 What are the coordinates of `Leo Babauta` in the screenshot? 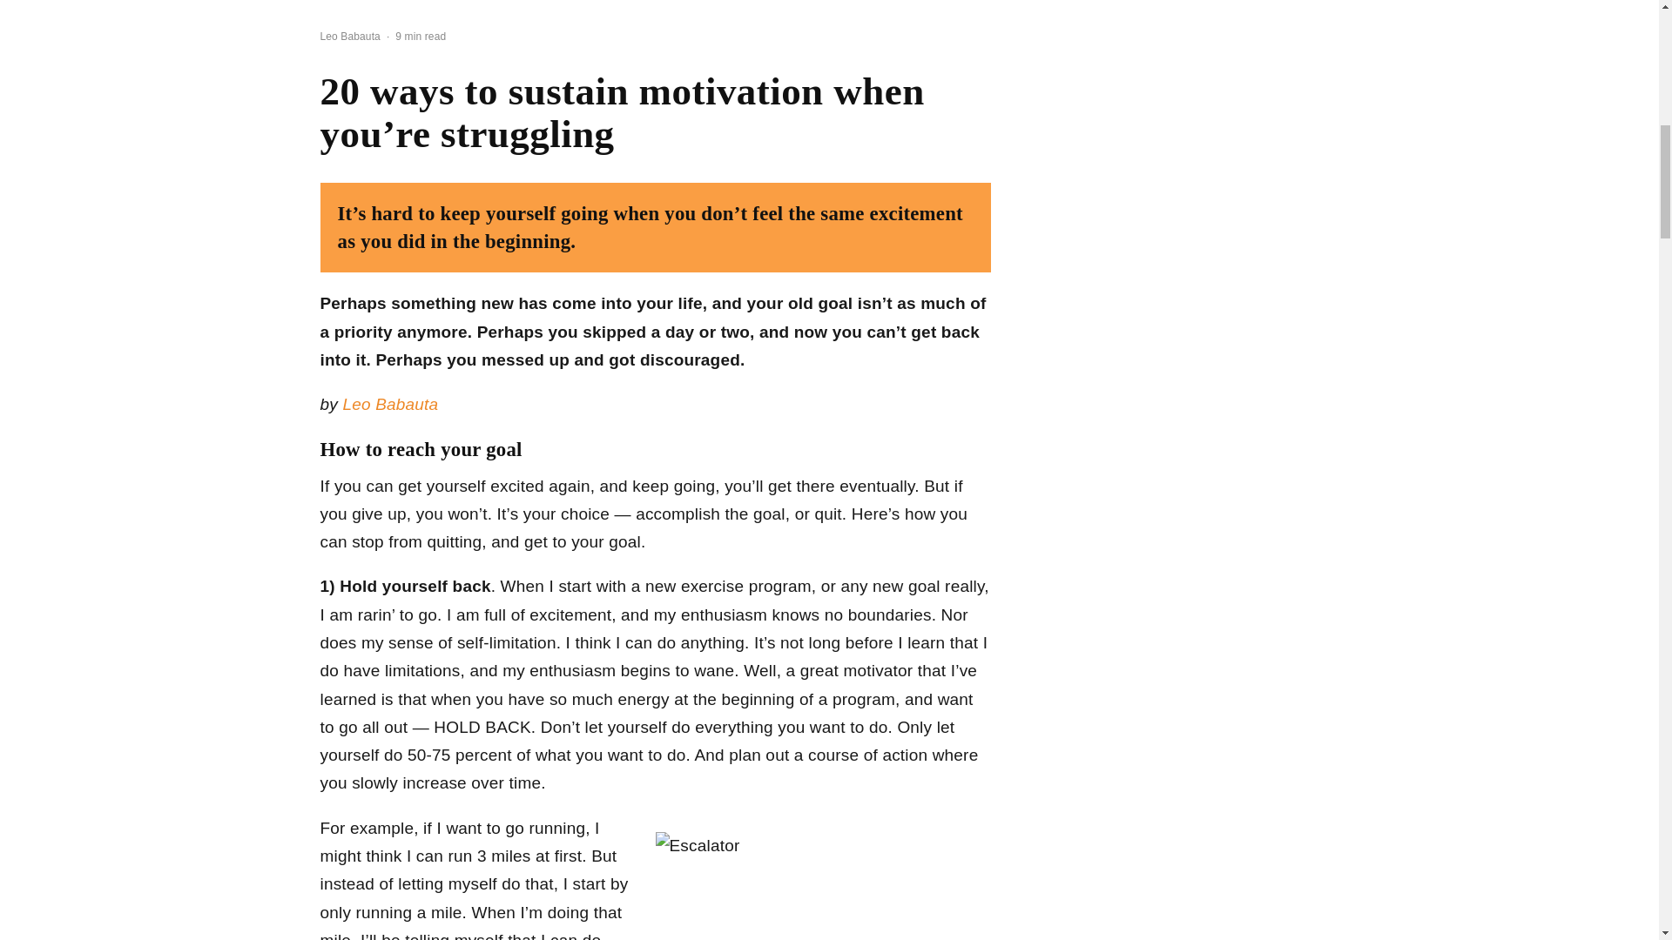 It's located at (350, 36).